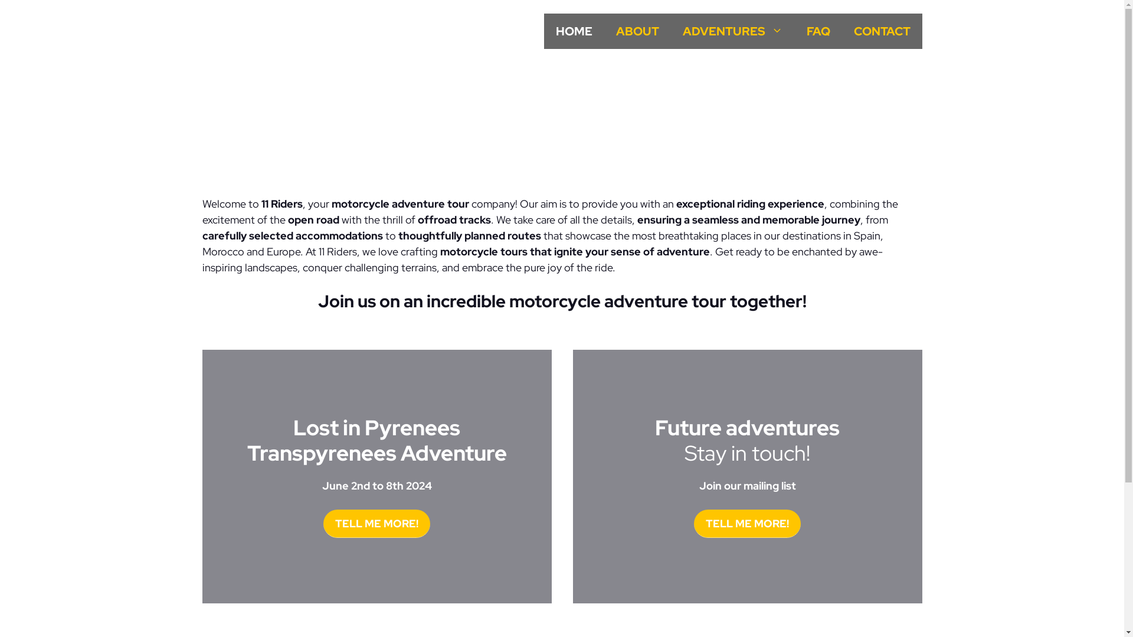 The width and height of the screenshot is (1133, 637). What do you see at coordinates (574, 31) in the screenshot?
I see `HOME` at bounding box center [574, 31].